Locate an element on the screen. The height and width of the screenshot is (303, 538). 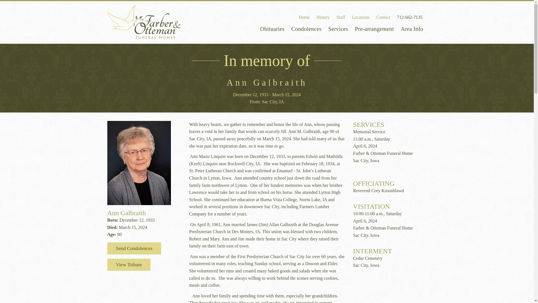
Home is located at coordinates (304, 17).